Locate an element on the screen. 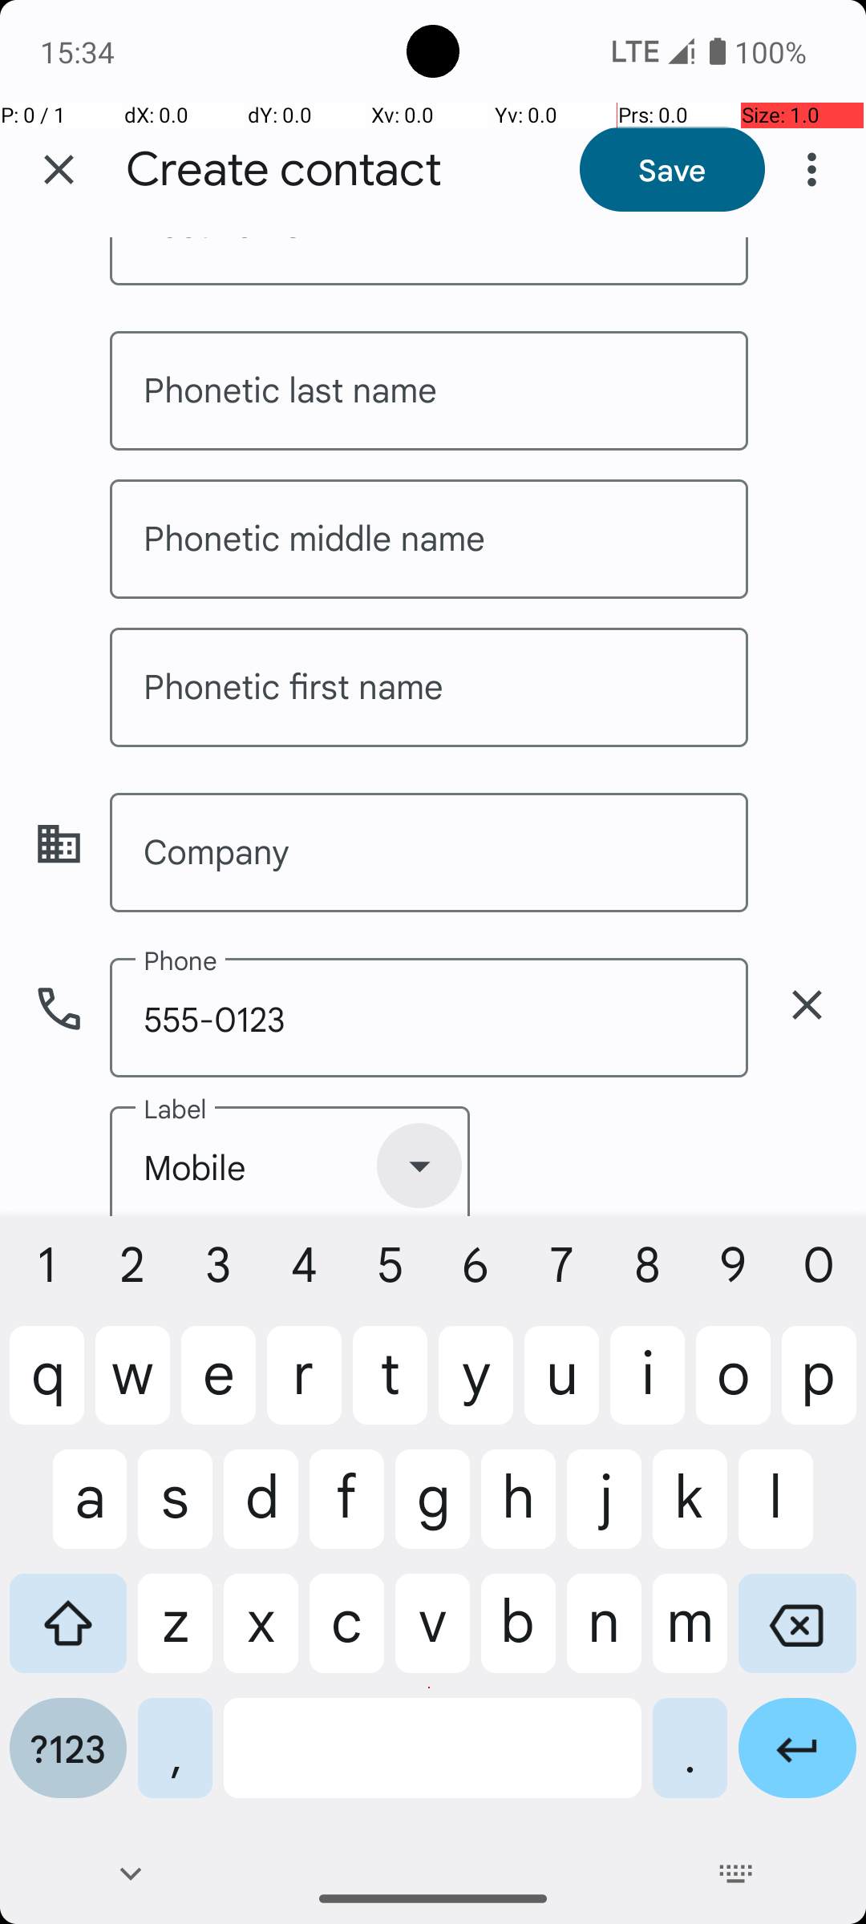 The image size is (866, 1924). delete is located at coordinates (807, 1004).